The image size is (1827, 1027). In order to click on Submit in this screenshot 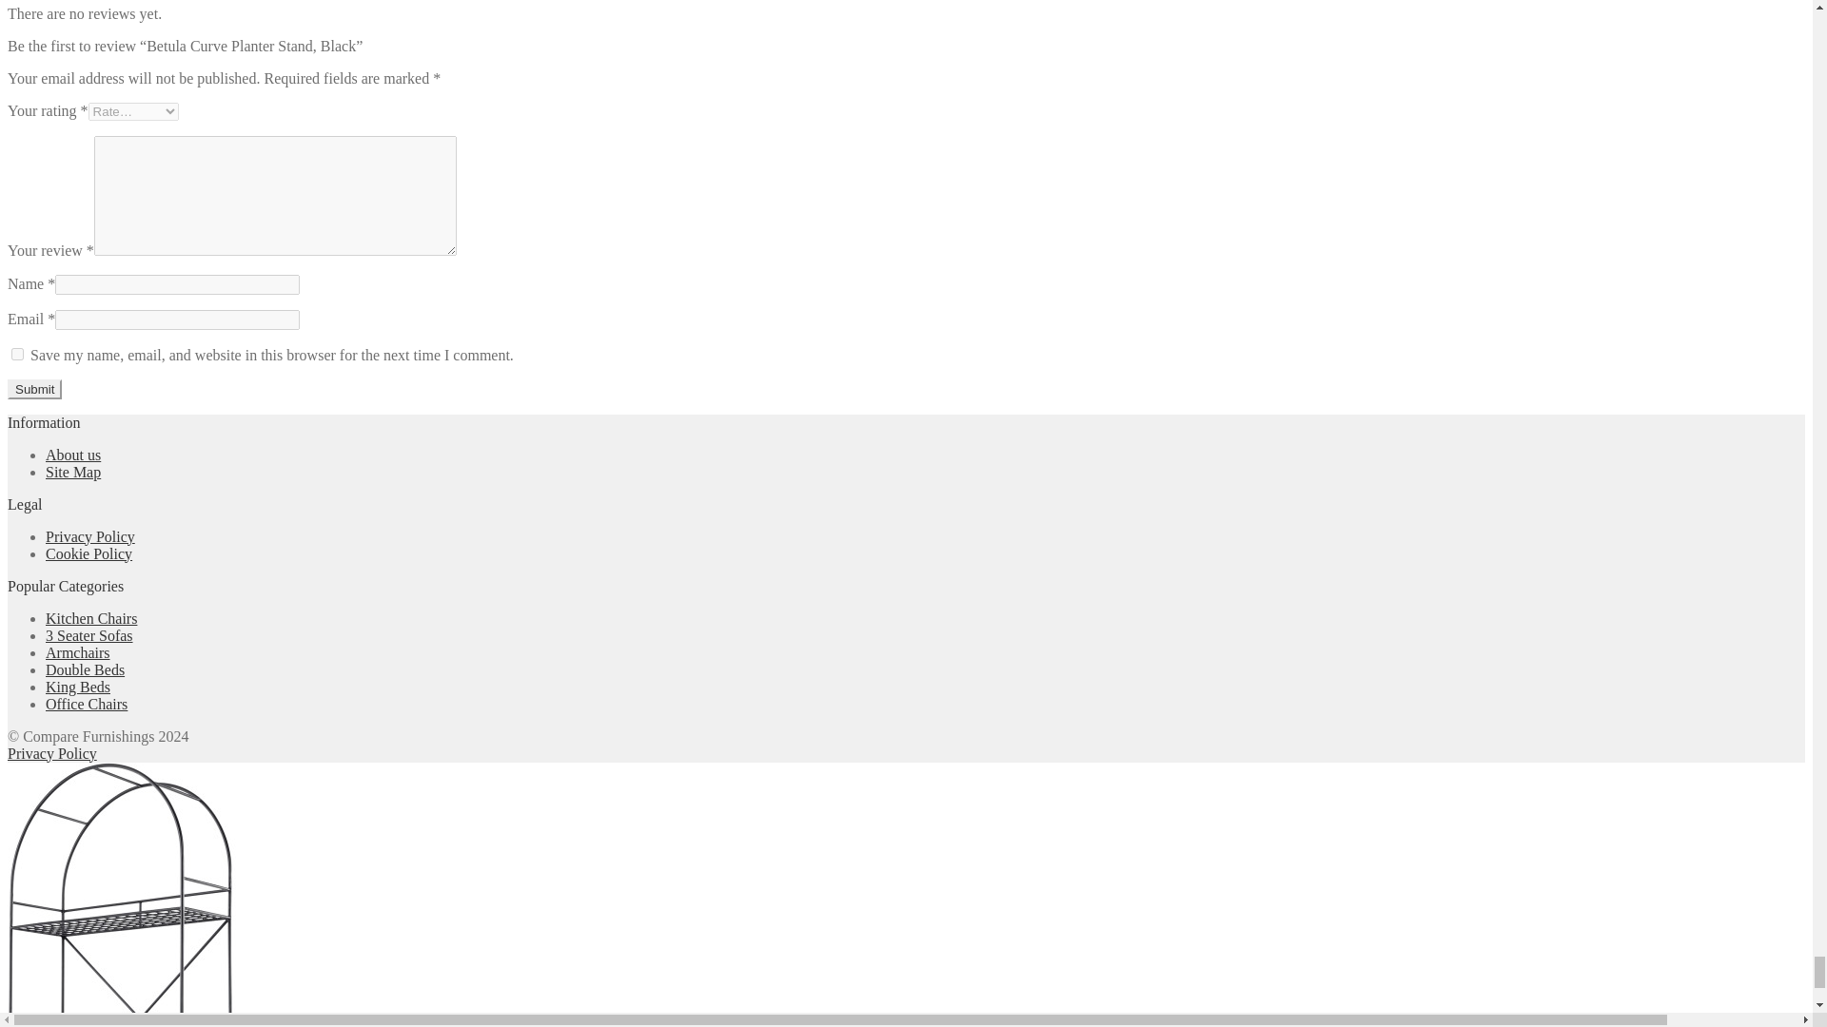, I will do `click(34, 389)`.